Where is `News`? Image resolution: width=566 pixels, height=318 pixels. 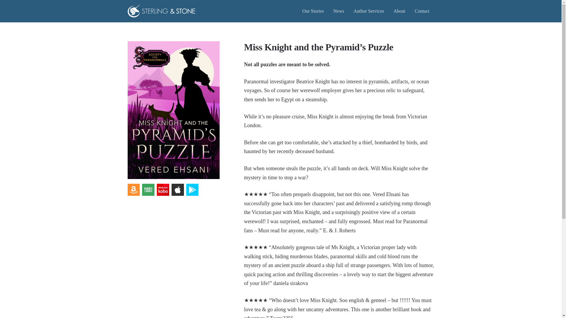 News is located at coordinates (338, 11).